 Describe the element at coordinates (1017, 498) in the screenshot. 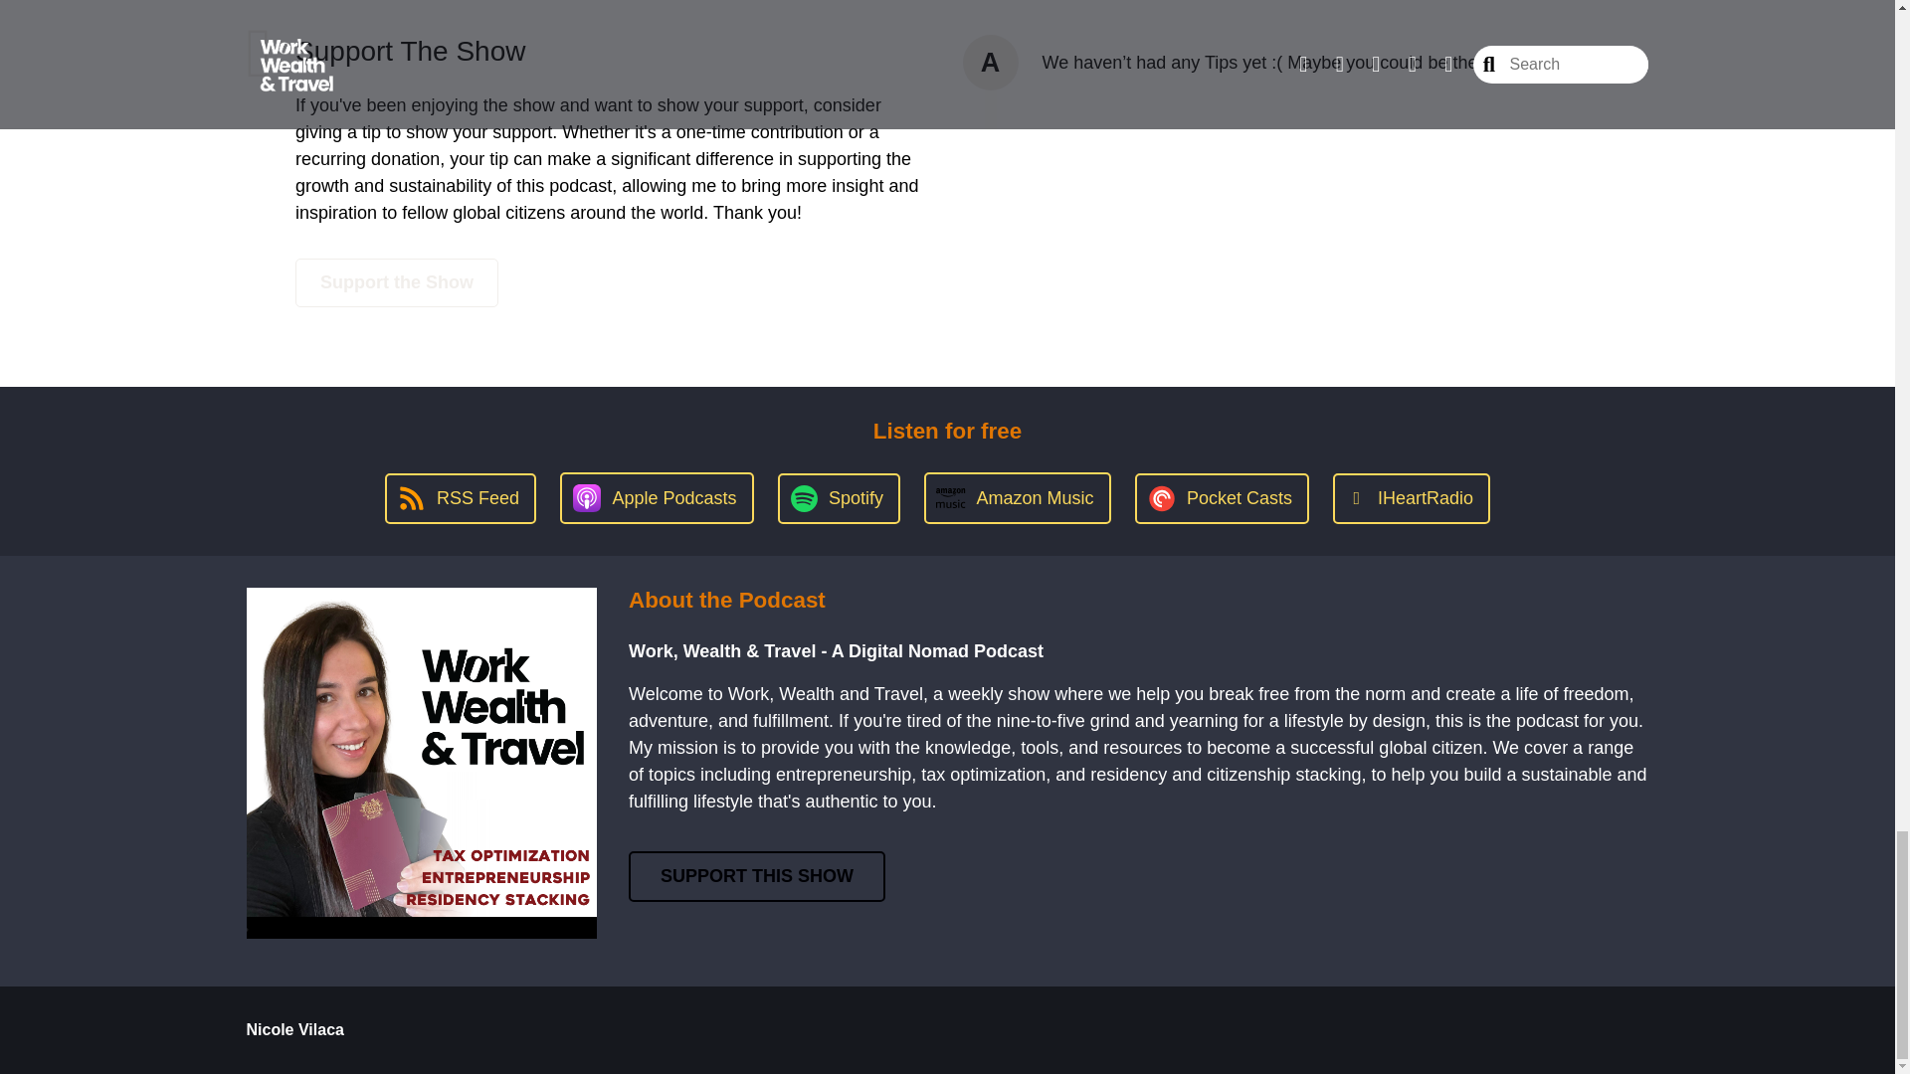

I see `Amazon Music` at that location.